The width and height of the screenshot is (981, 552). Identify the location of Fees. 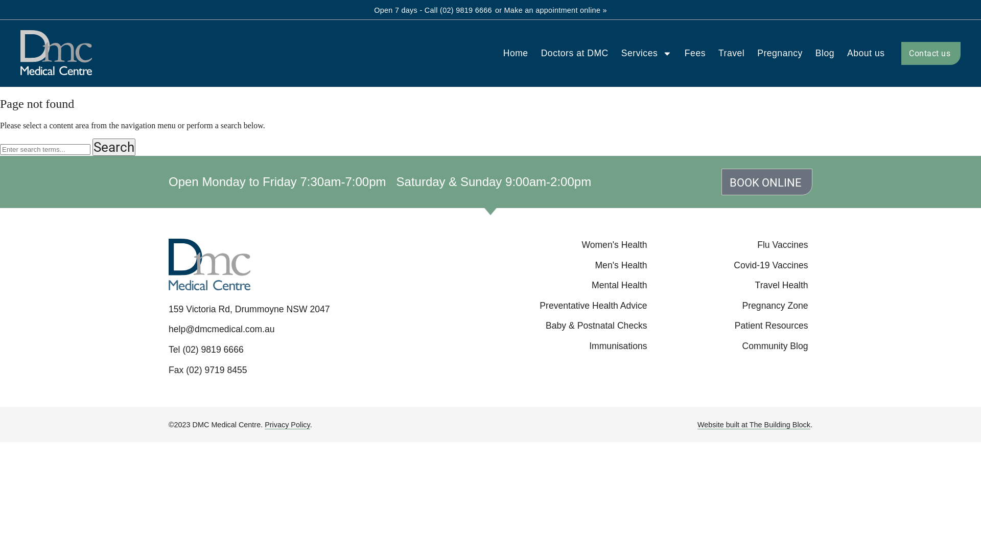
(695, 53).